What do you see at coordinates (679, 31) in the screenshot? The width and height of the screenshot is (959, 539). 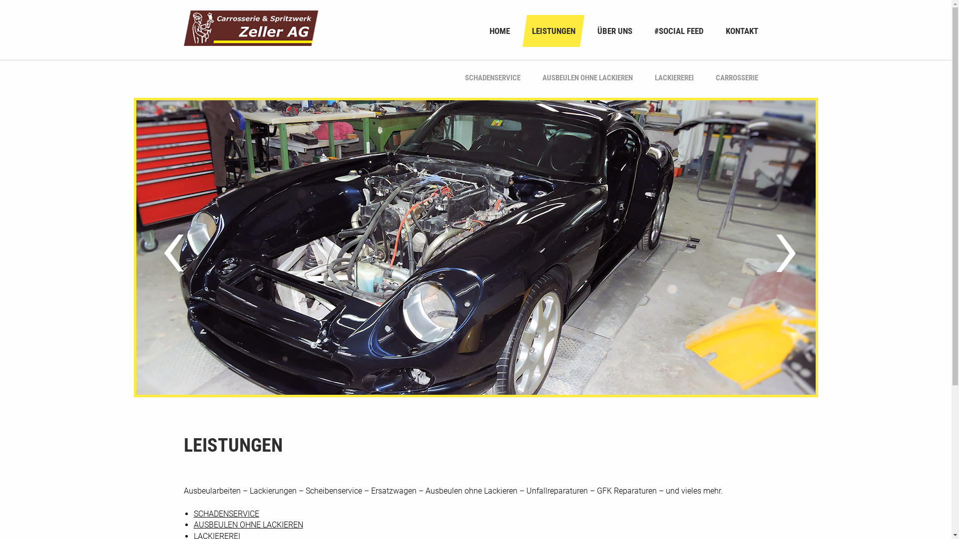 I see `#SOCIAL FEED` at bounding box center [679, 31].